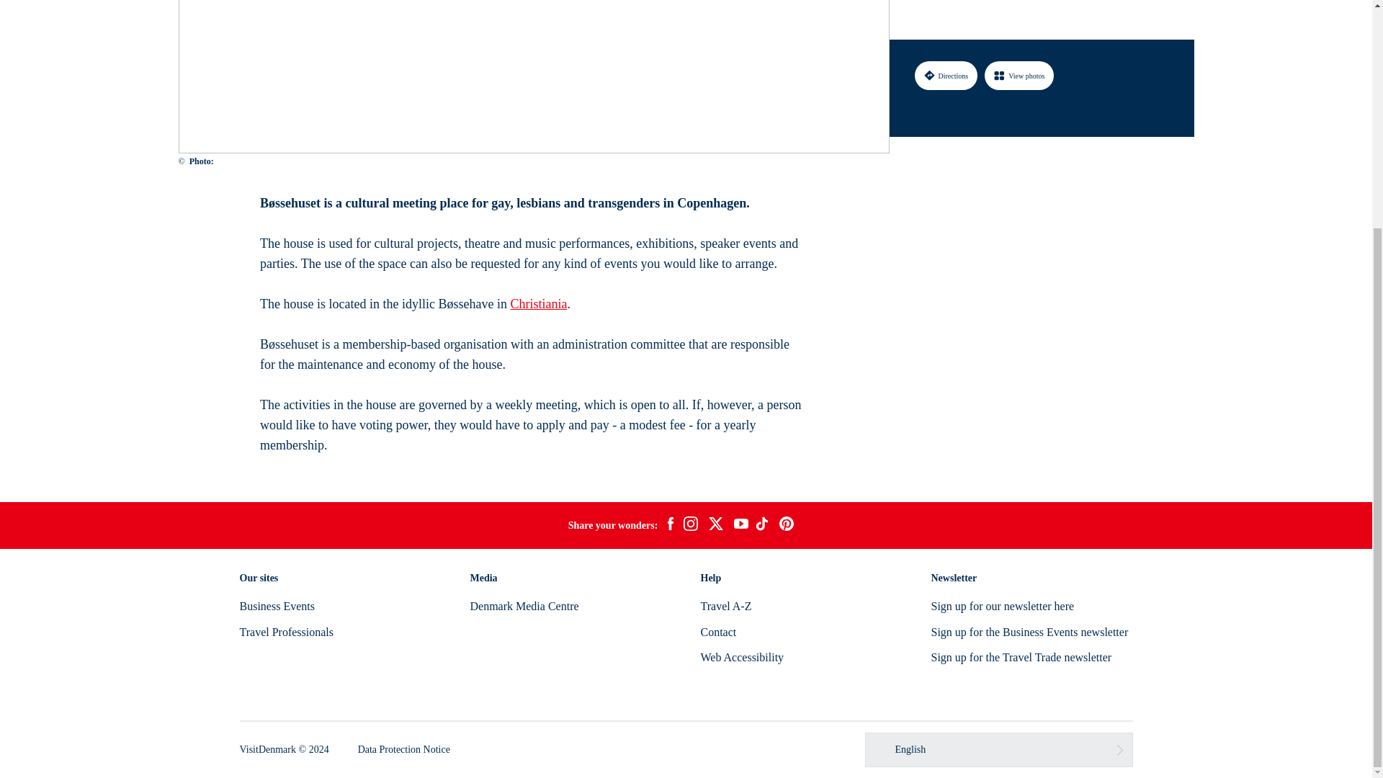 The image size is (1383, 778). What do you see at coordinates (524, 605) in the screenshot?
I see `Denmark Media Centre` at bounding box center [524, 605].